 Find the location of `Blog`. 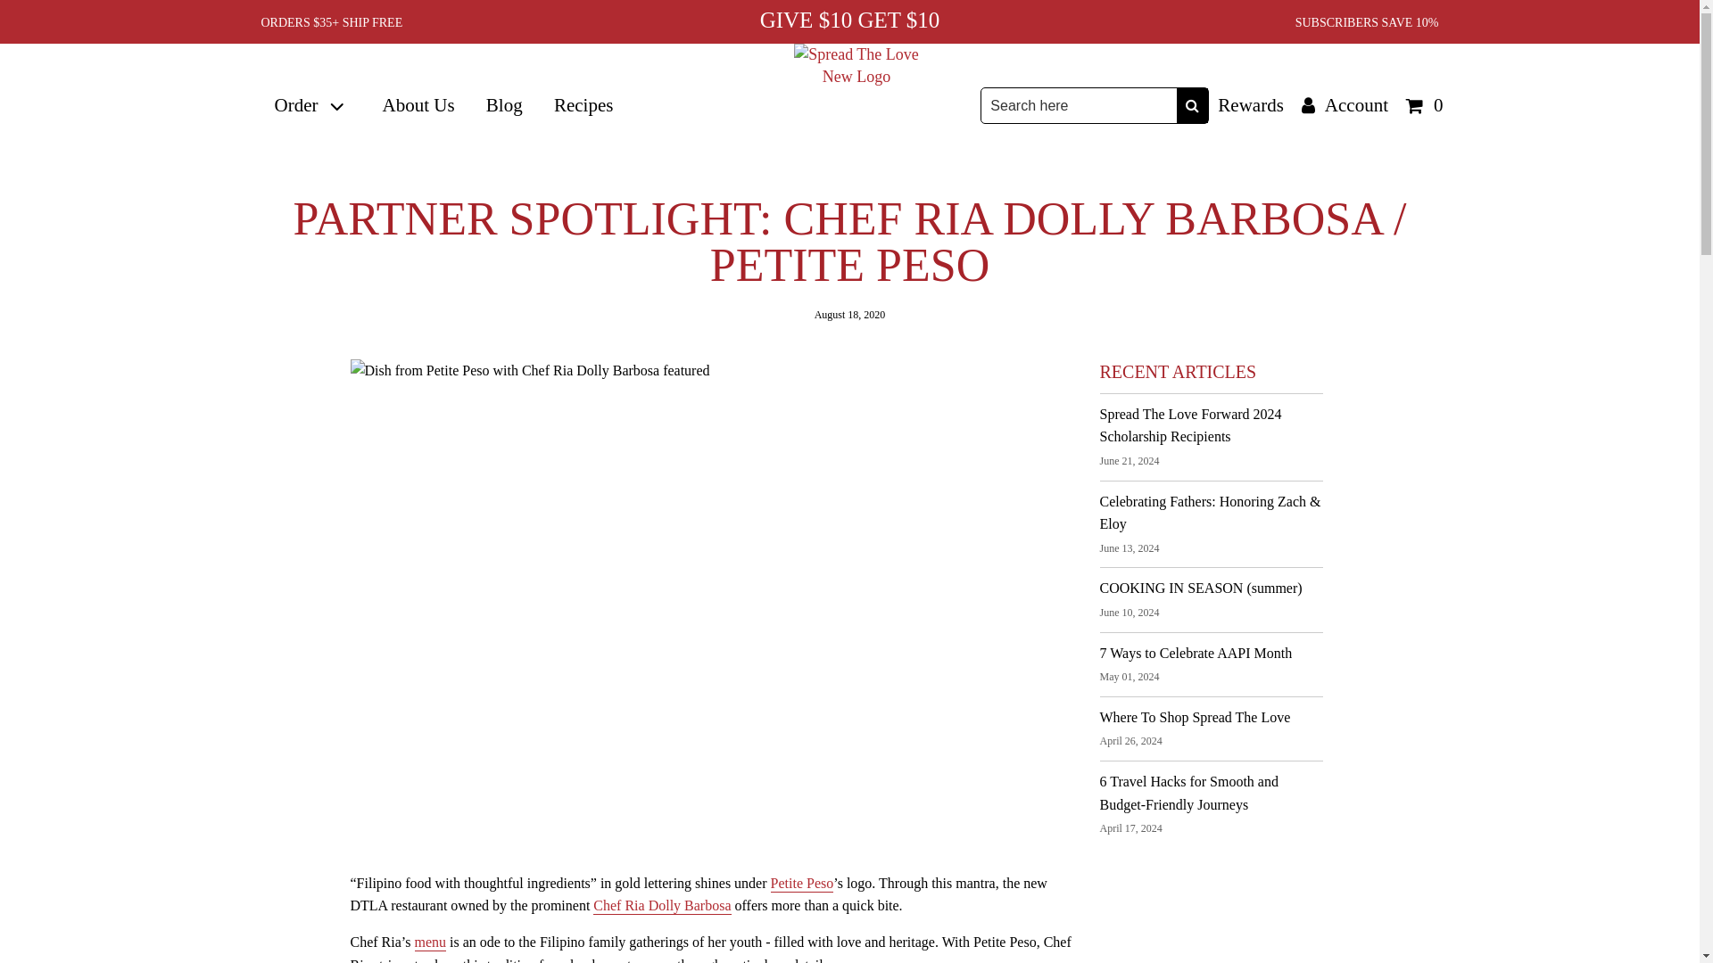

Blog is located at coordinates (503, 106).